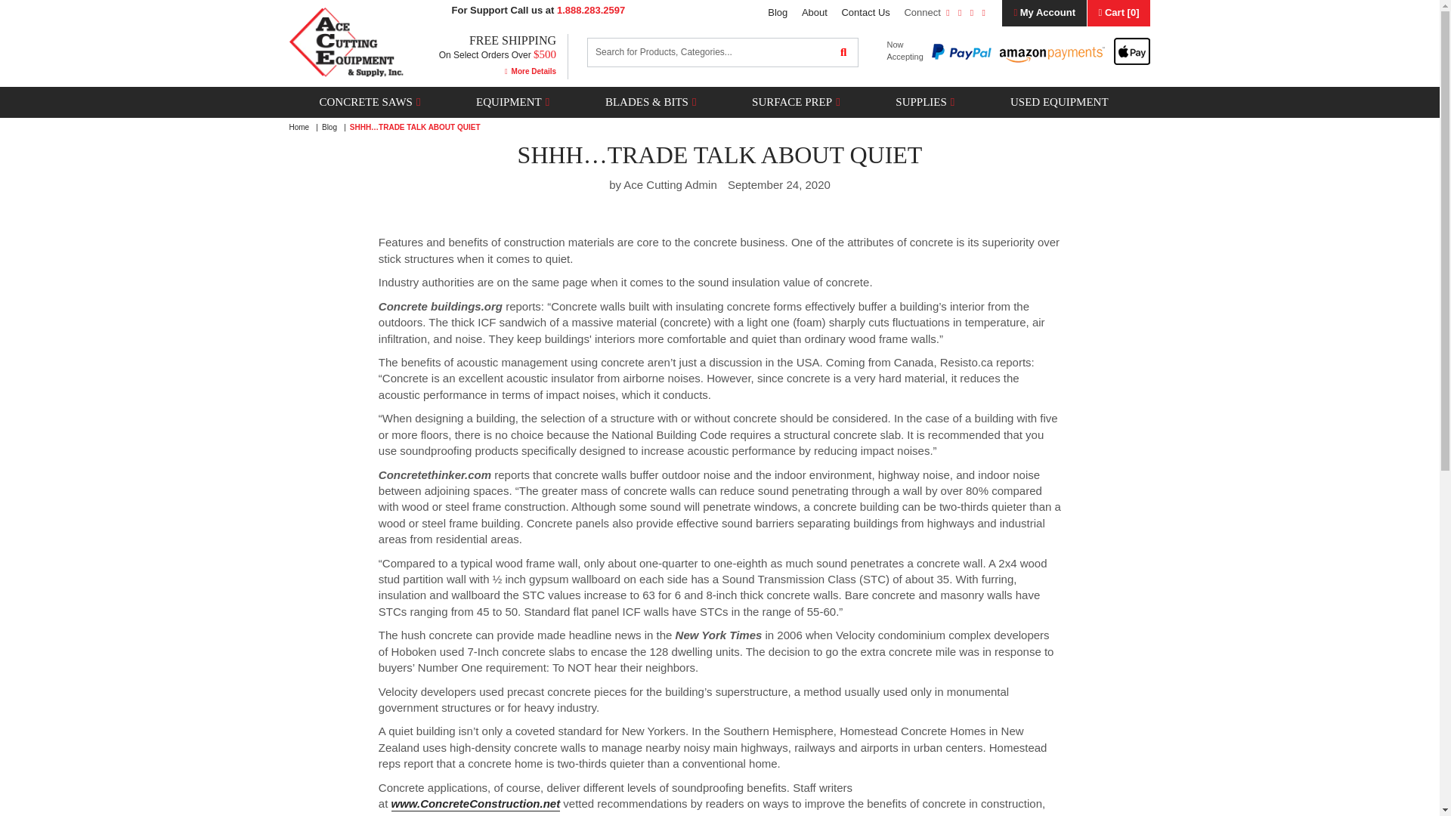 The image size is (1451, 816). I want to click on Contact Us, so click(865, 12).